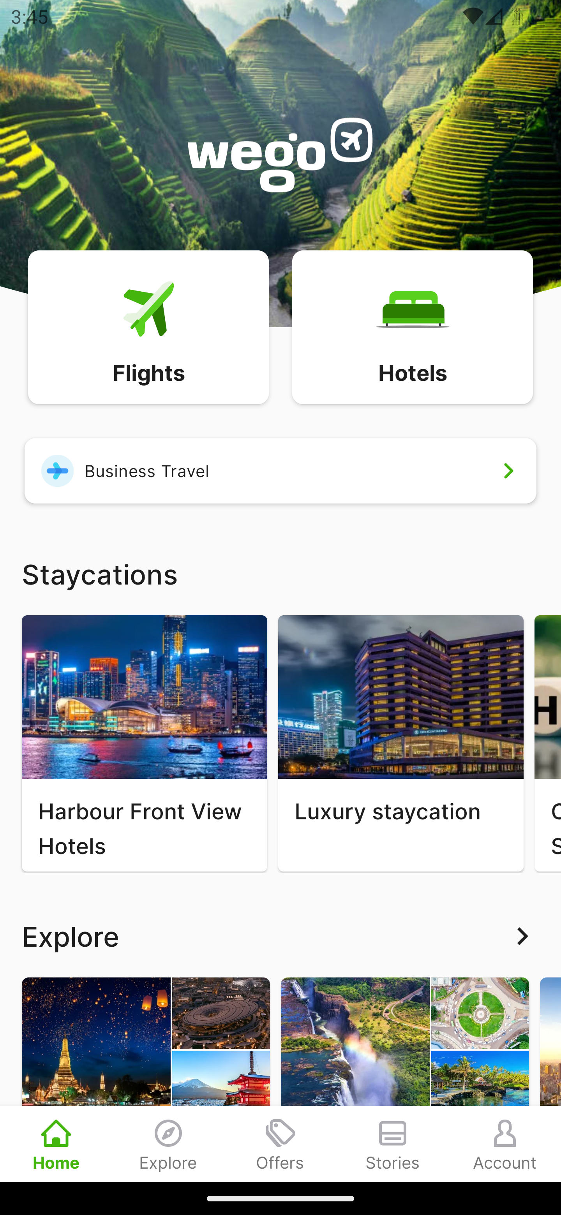  I want to click on Offers, so click(280, 1144).